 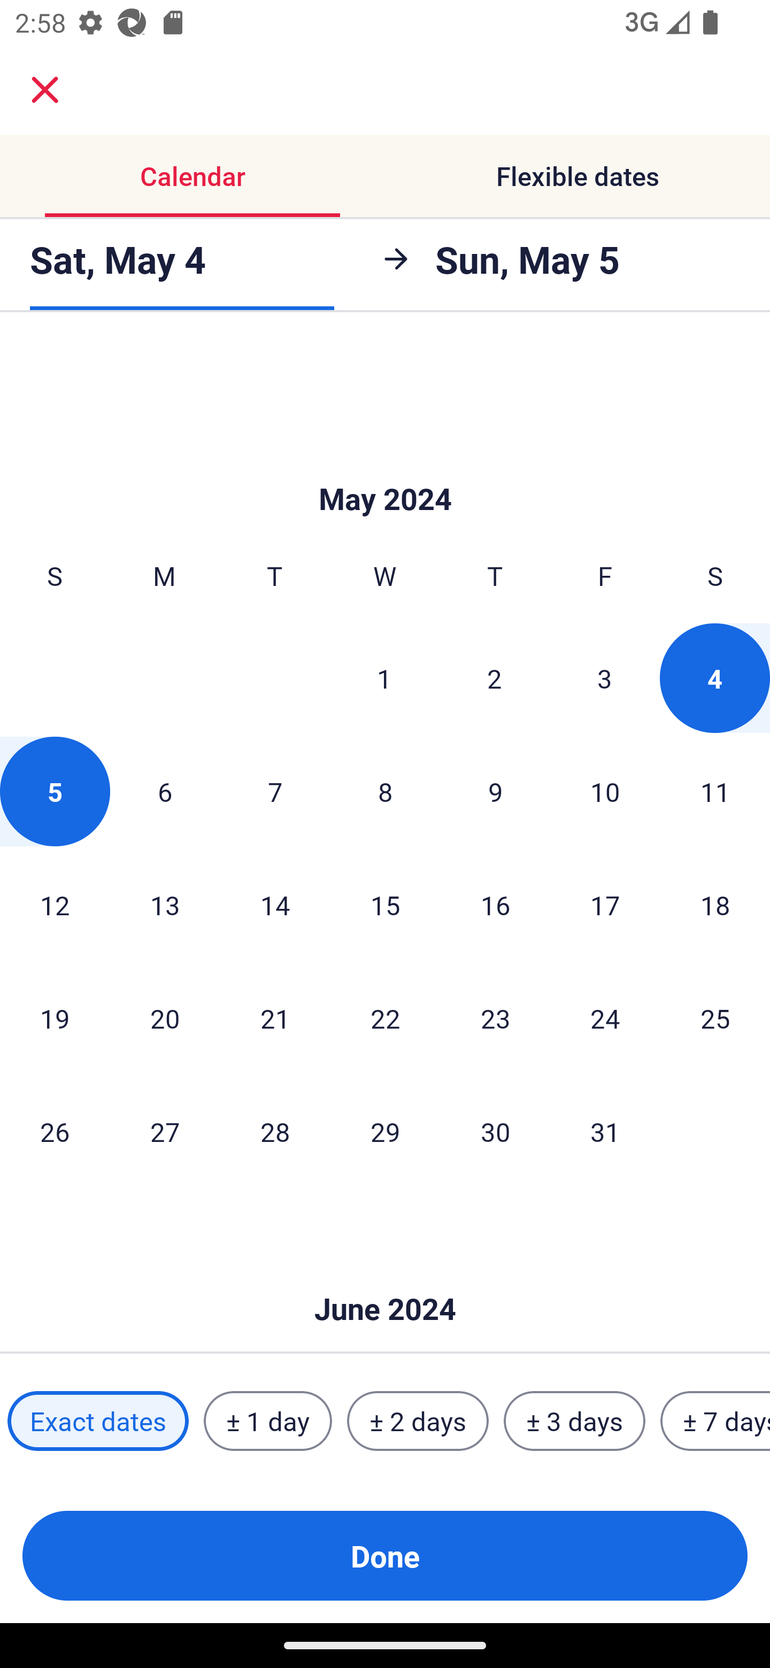 I want to click on 13 Monday, May 13, 2024, so click(x=165, y=905).